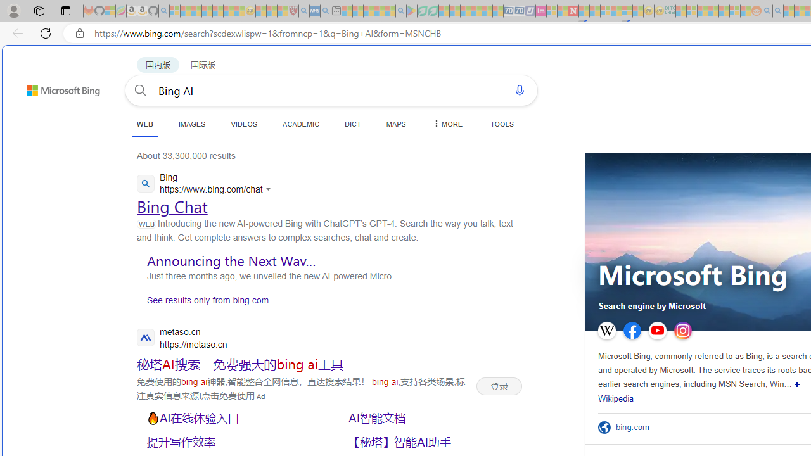 The height and width of the screenshot is (456, 811). What do you see at coordinates (797, 384) in the screenshot?
I see `Show more` at bounding box center [797, 384].